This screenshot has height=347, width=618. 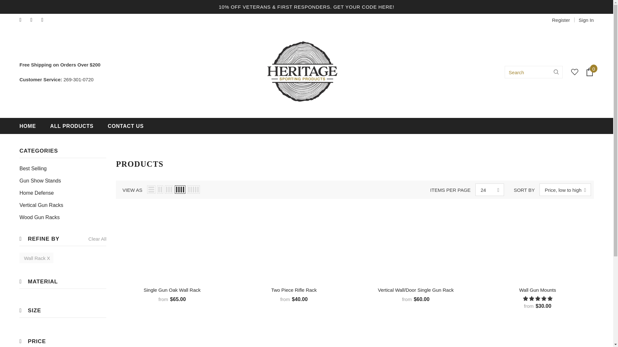 I want to click on HOME, so click(x=27, y=126).